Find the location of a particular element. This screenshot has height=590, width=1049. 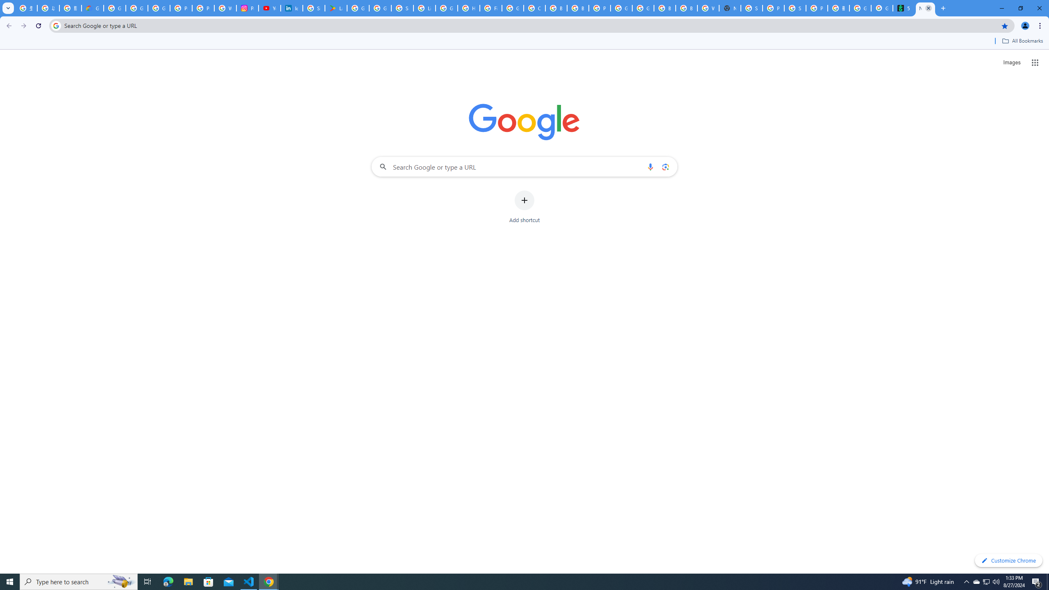

Search Google or type a URL is located at coordinates (524, 166).